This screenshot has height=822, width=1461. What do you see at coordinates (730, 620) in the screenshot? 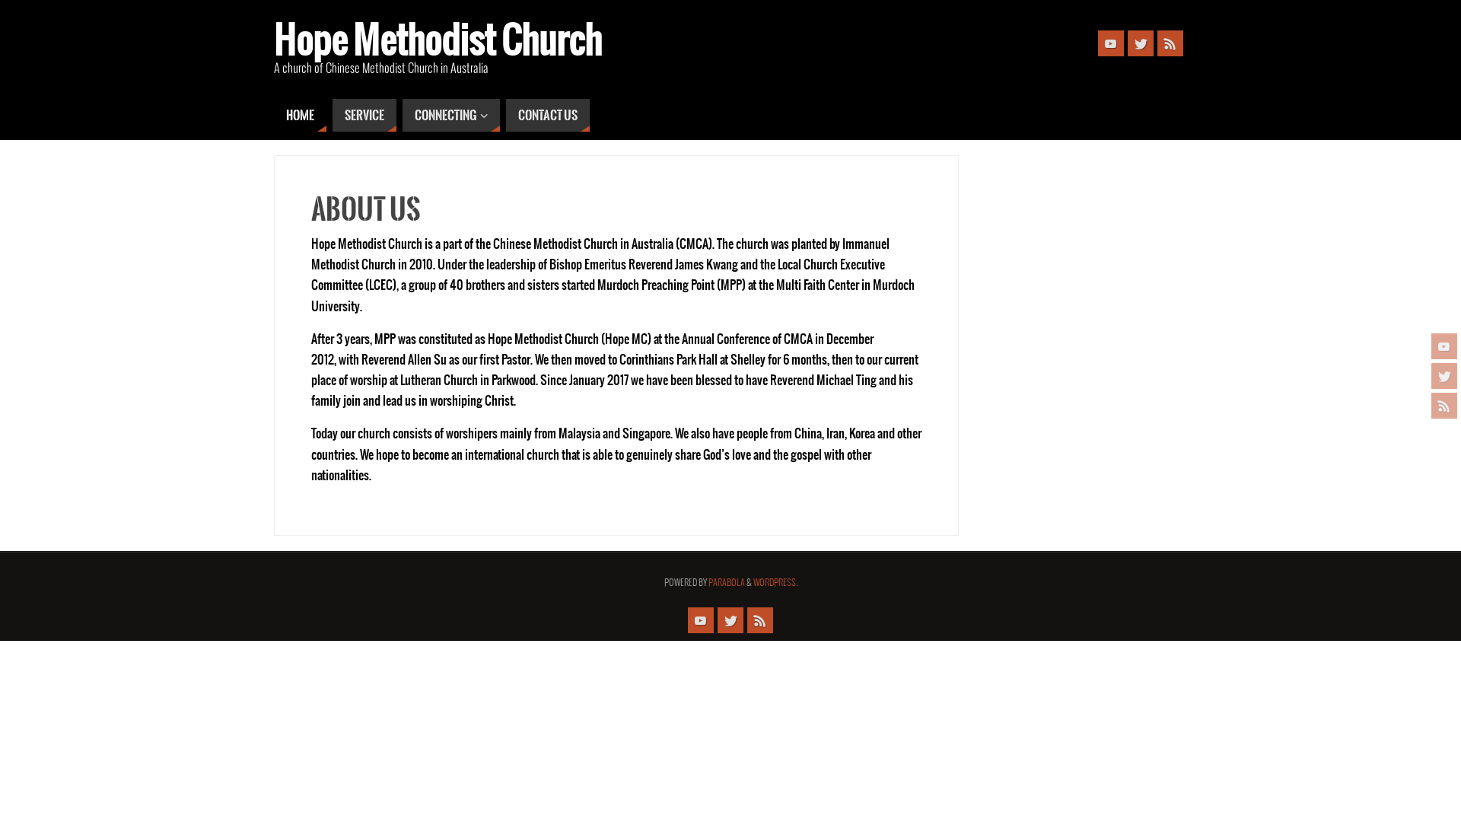
I see `Twitter` at bounding box center [730, 620].